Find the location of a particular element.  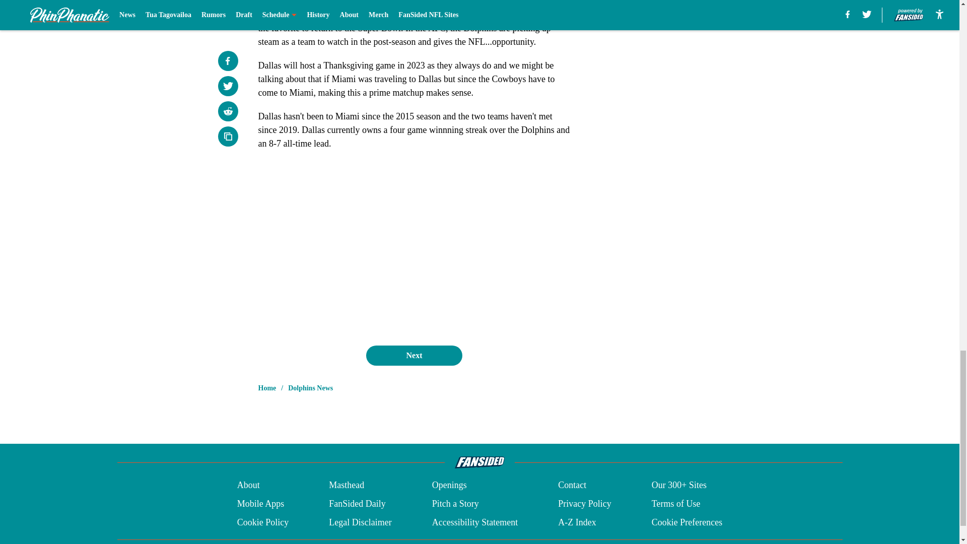

Next is located at coordinates (413, 355).